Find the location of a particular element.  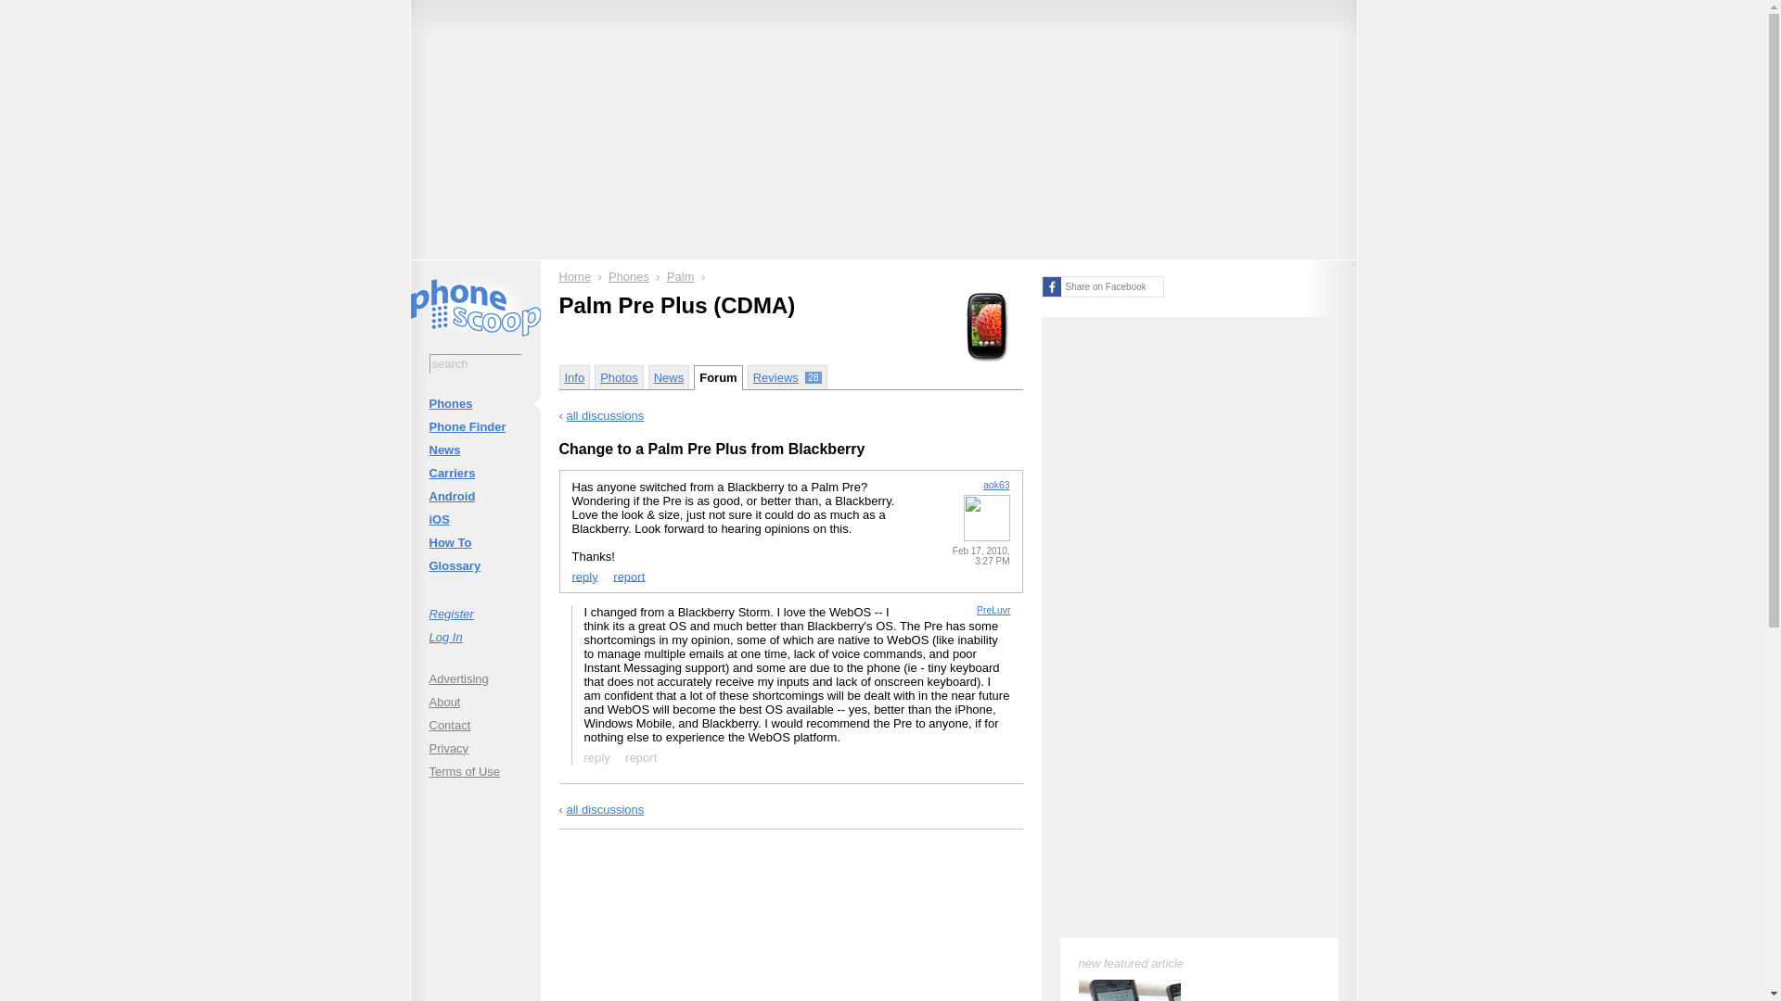

Android is located at coordinates (474, 495).